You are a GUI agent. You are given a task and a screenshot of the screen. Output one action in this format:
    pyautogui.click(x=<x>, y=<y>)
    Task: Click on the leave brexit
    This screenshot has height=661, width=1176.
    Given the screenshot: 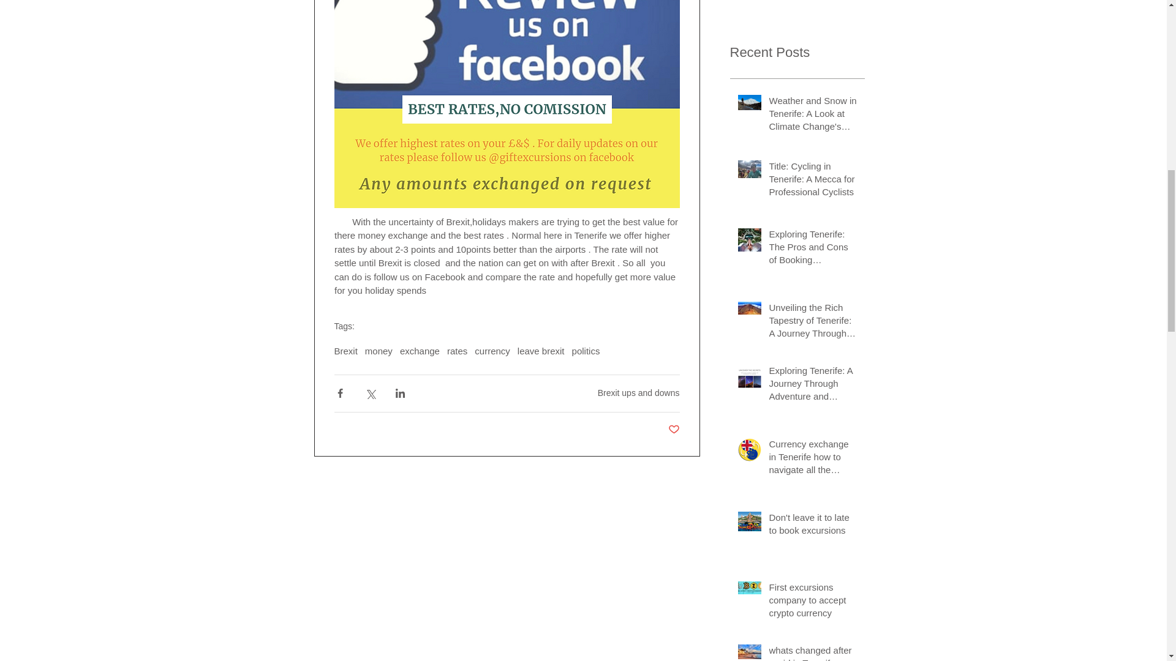 What is the action you would take?
    pyautogui.click(x=540, y=351)
    